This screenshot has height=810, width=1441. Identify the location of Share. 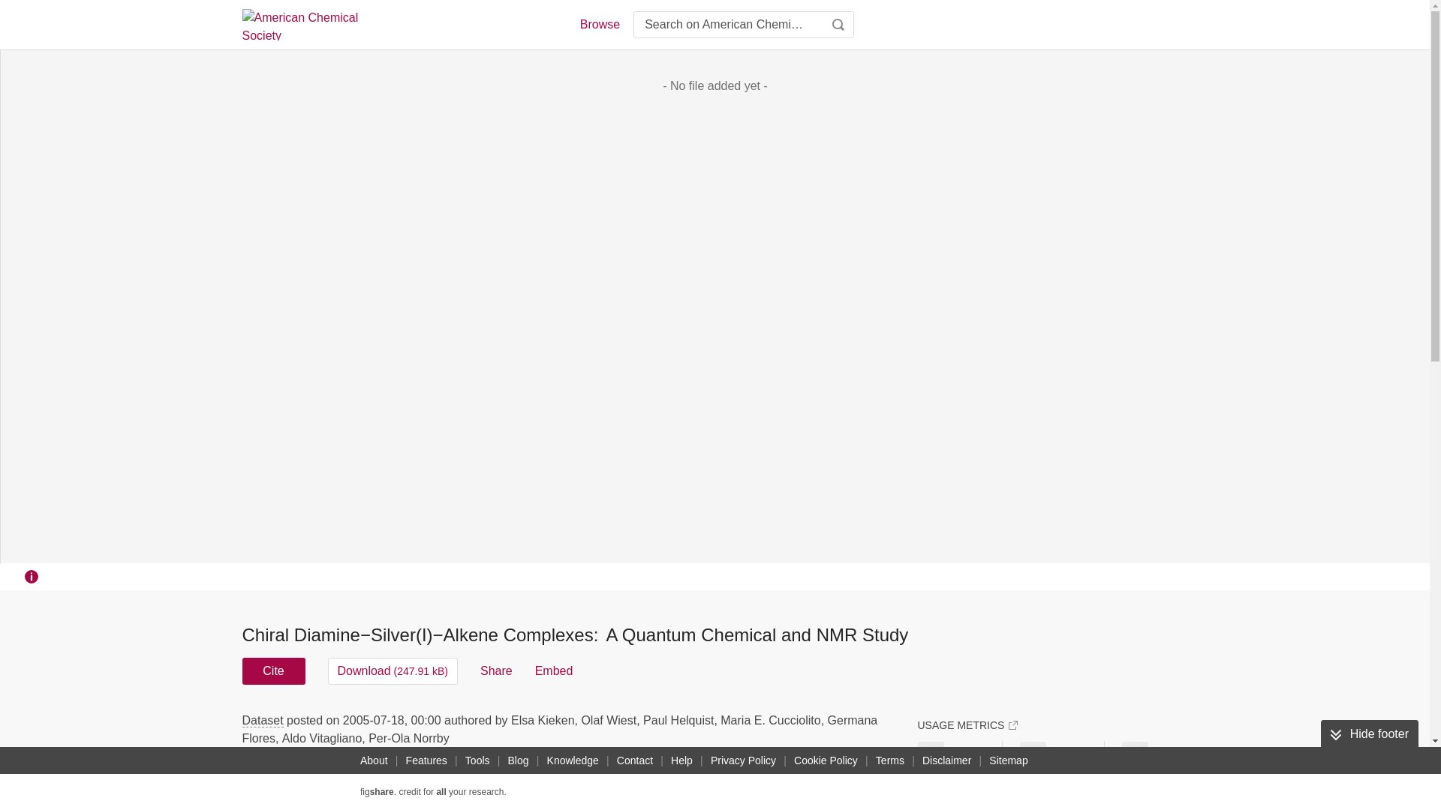
(496, 670).